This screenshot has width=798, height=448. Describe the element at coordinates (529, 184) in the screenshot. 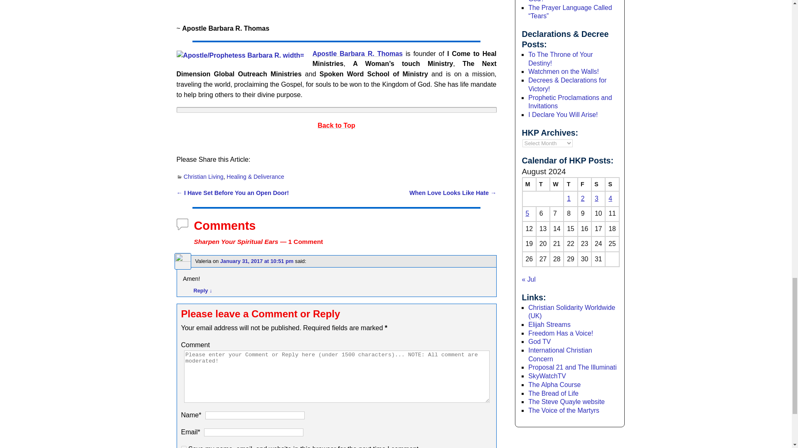

I see `Monday` at that location.